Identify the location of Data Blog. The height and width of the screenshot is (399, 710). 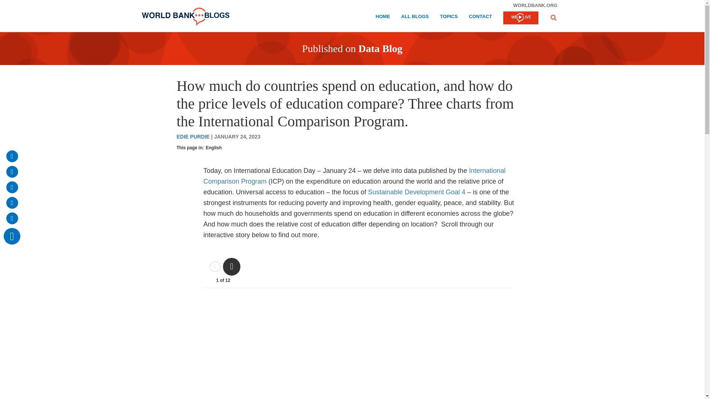
(380, 48).